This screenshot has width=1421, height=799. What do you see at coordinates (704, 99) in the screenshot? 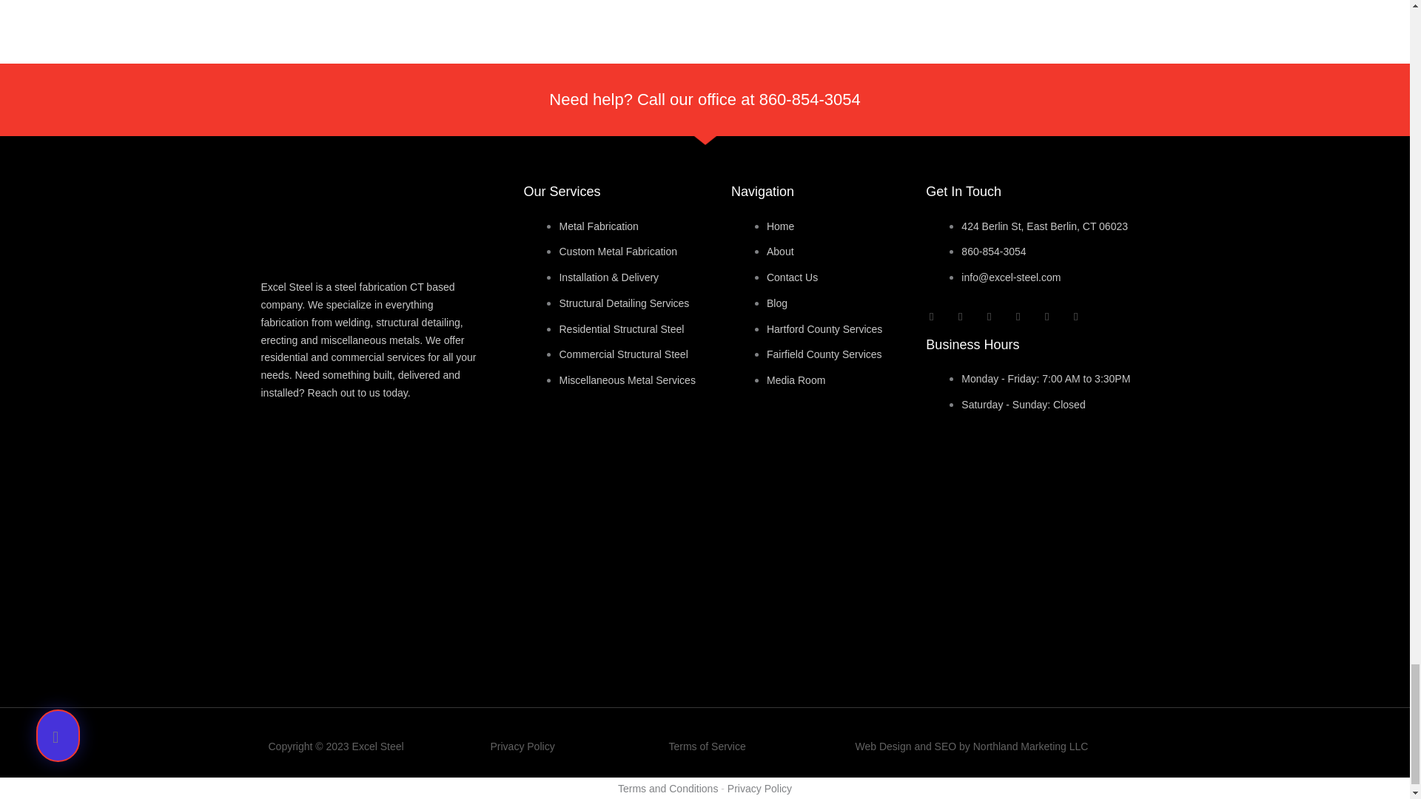
I see `Need help? Call our office at 860-854-3054` at bounding box center [704, 99].